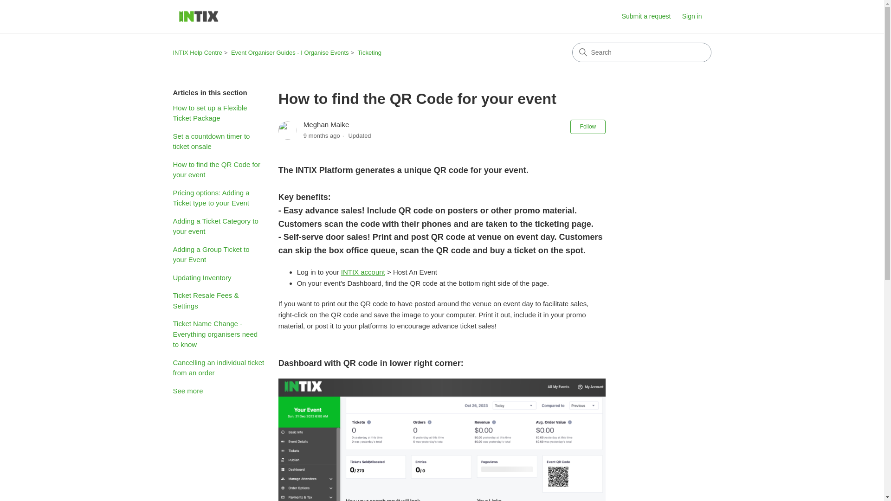 The width and height of the screenshot is (891, 501). I want to click on Cancelling an individual ticket from an order, so click(218, 367).